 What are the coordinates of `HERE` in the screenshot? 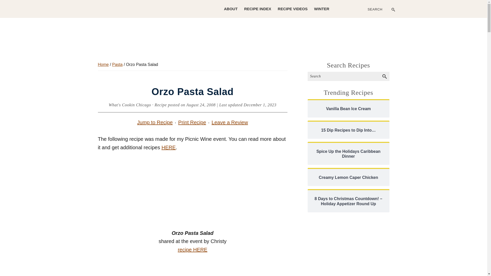 It's located at (169, 147).